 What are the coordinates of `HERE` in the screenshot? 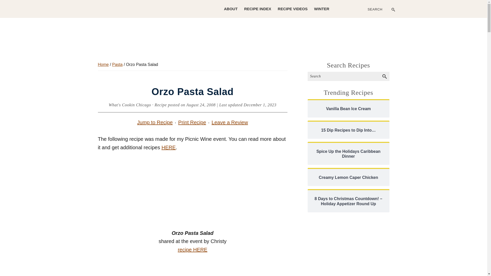 It's located at (169, 147).